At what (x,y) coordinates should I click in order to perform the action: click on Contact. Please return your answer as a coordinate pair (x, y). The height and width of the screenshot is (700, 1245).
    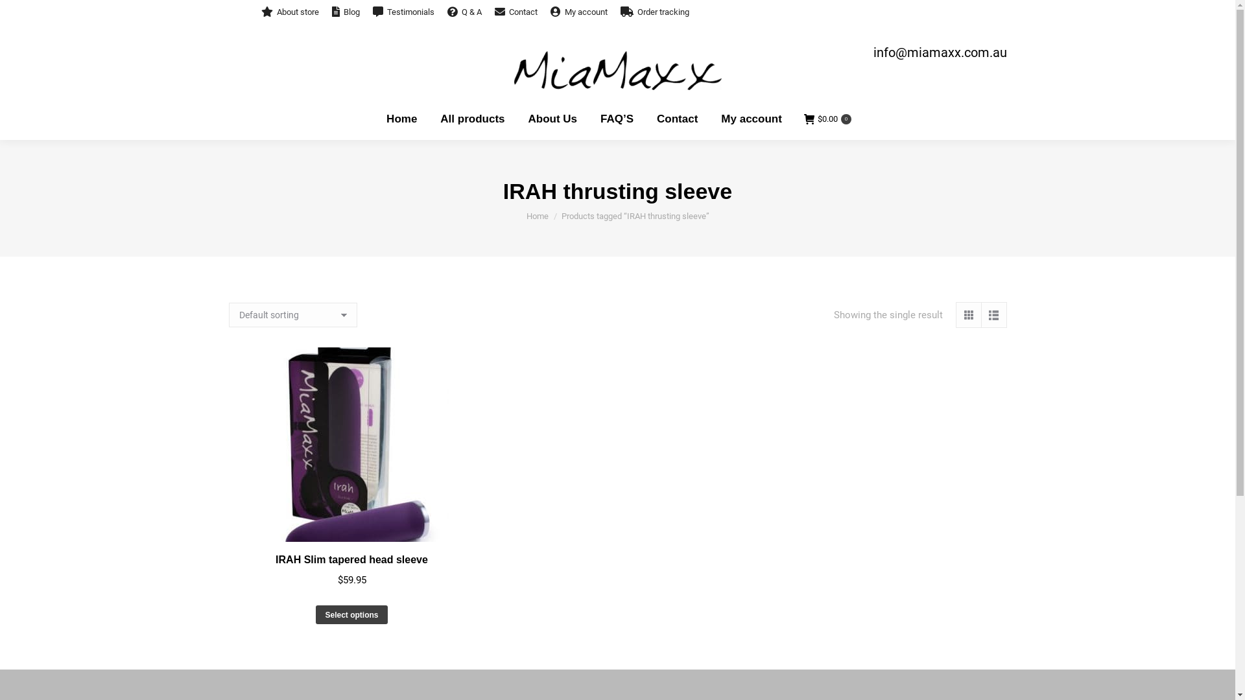
    Looking at the image, I should click on (677, 119).